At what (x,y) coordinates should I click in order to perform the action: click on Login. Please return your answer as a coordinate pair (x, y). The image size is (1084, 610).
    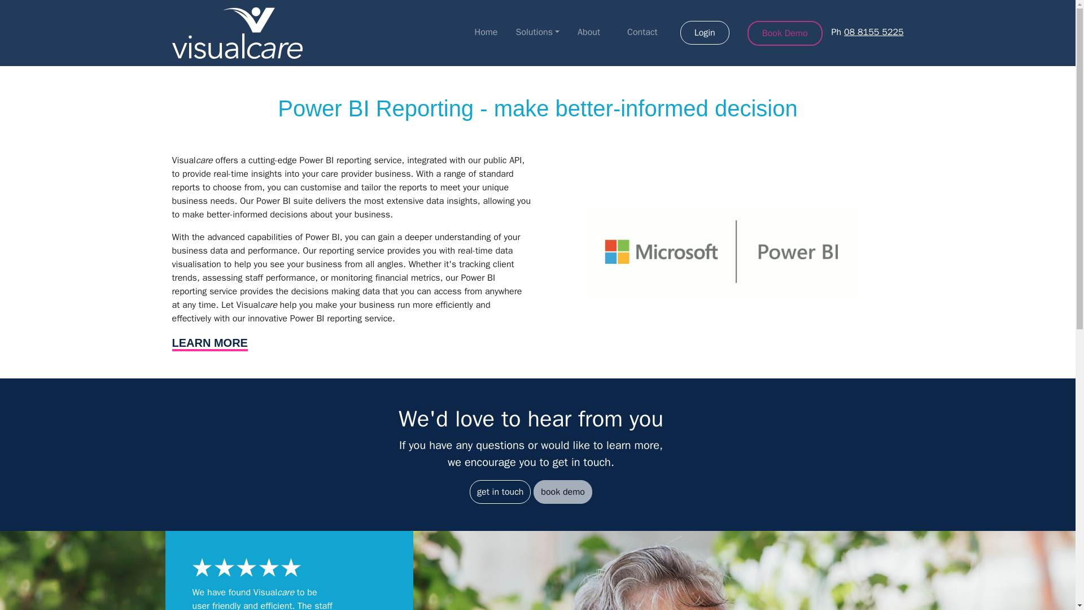
    Looking at the image, I should click on (705, 32).